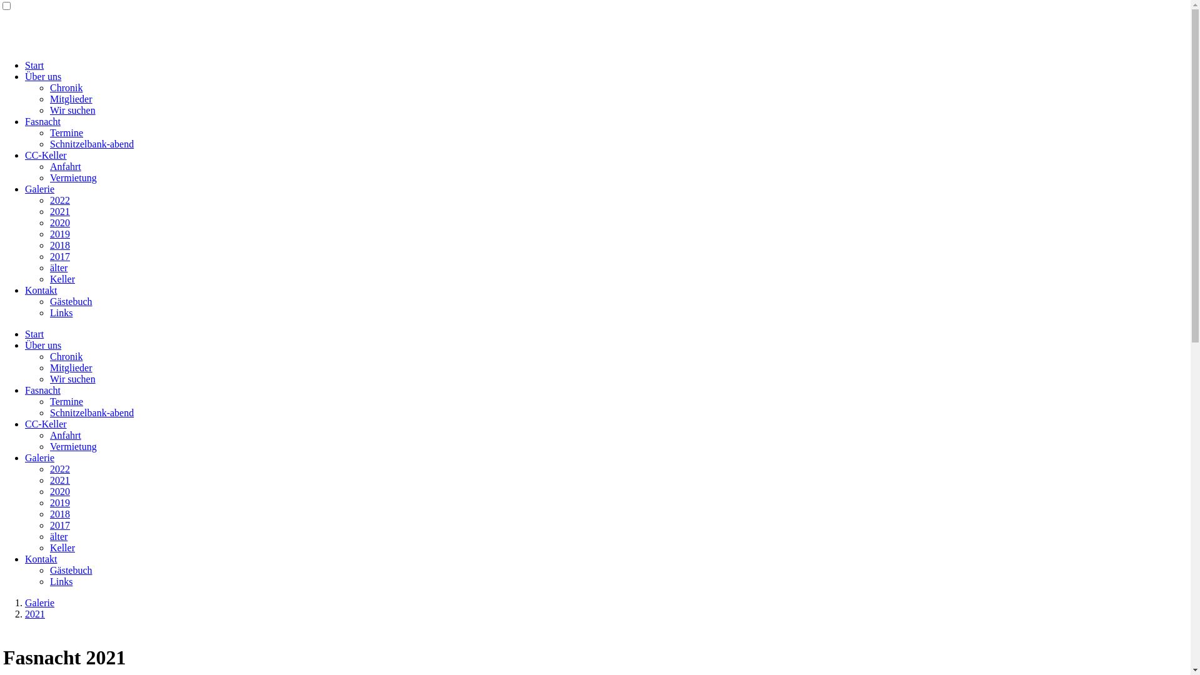 This screenshot has height=675, width=1200. What do you see at coordinates (74, 177) in the screenshot?
I see `Vermietung` at bounding box center [74, 177].